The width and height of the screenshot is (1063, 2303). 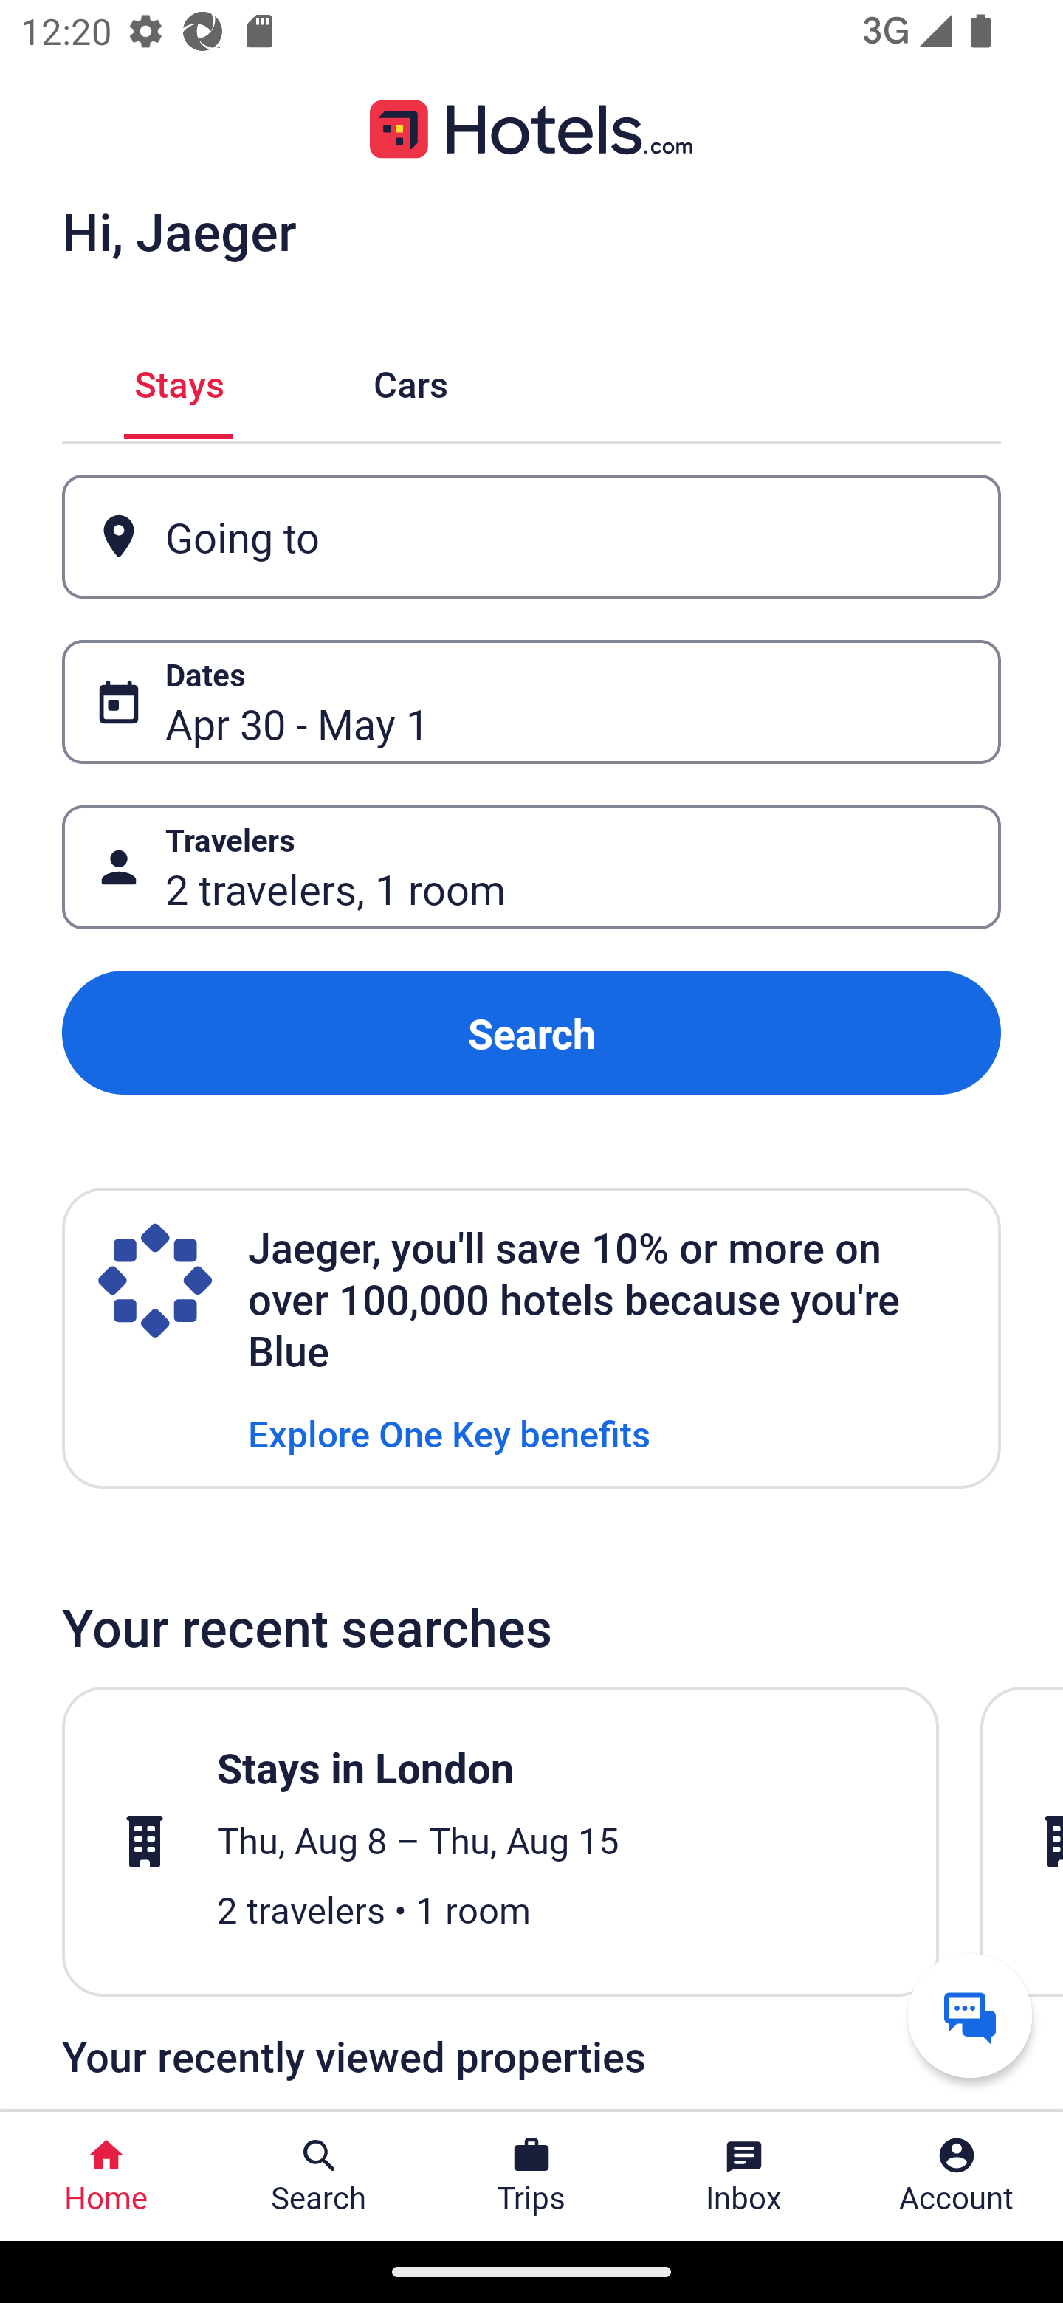 I want to click on Dates Button Apr 30 - May 1, so click(x=531, y=702).